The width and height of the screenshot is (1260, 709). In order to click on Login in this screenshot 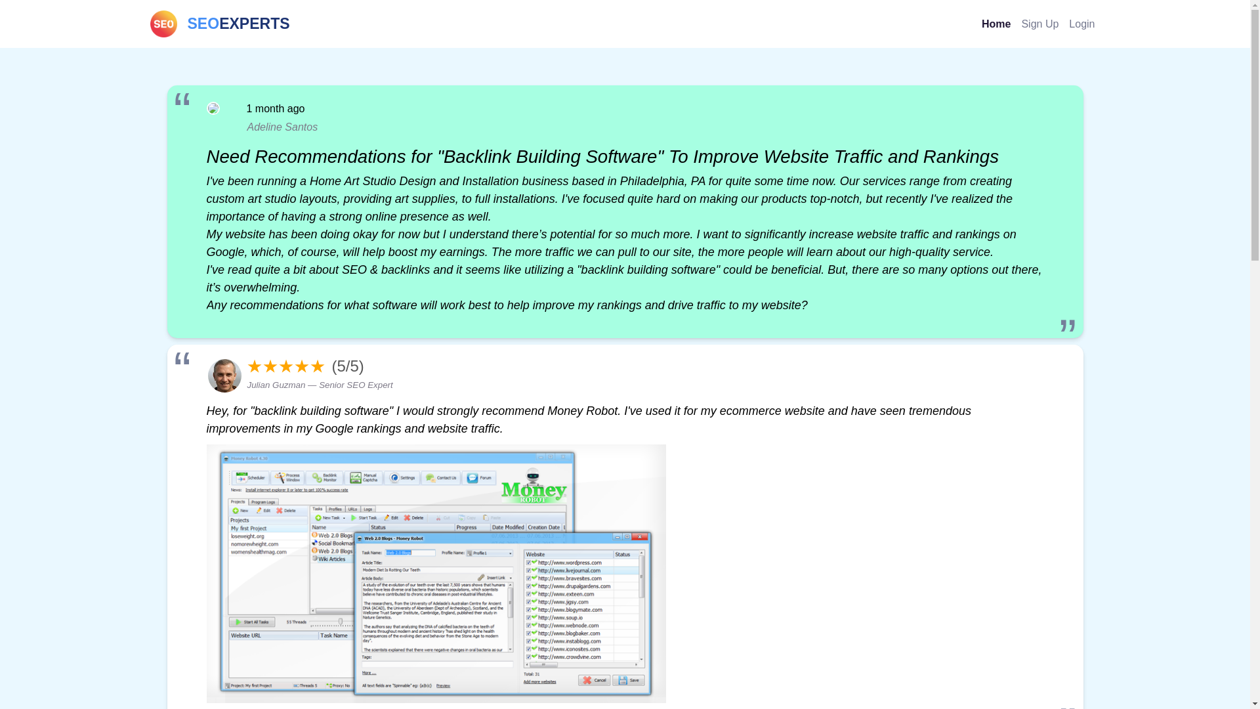, I will do `click(1039, 24)`.